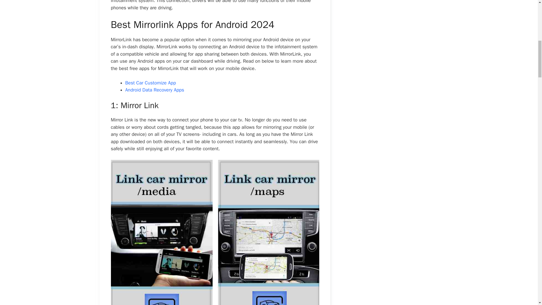 The image size is (542, 305). What do you see at coordinates (151, 82) in the screenshot?
I see `Best Car Customize App` at bounding box center [151, 82].